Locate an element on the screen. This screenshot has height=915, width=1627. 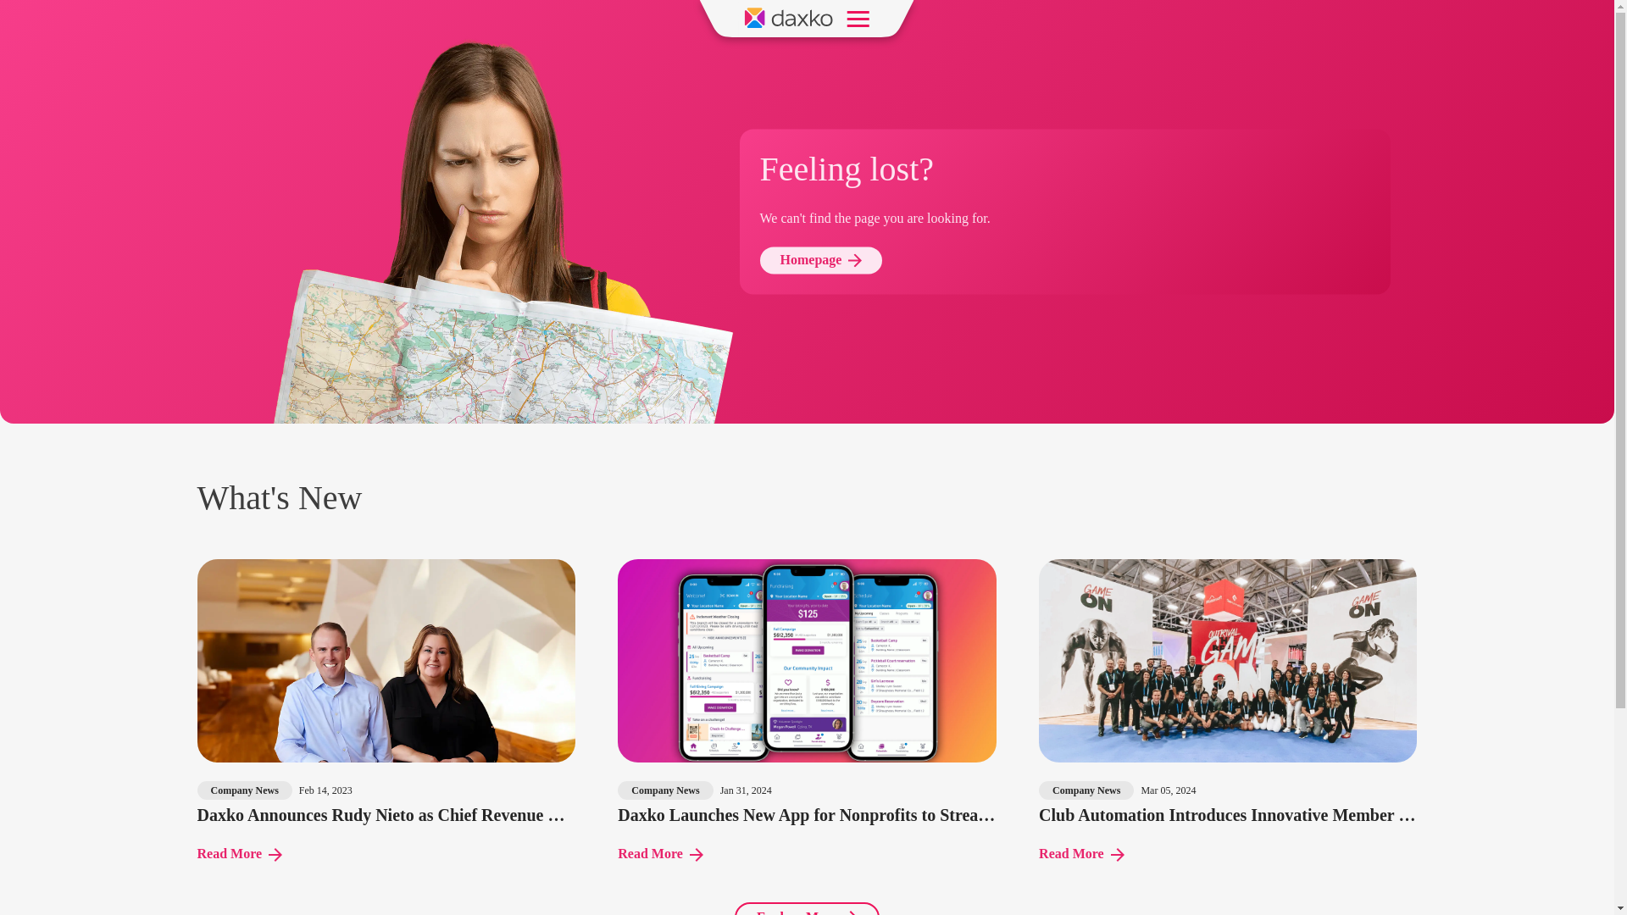
Company News is located at coordinates (664, 790).